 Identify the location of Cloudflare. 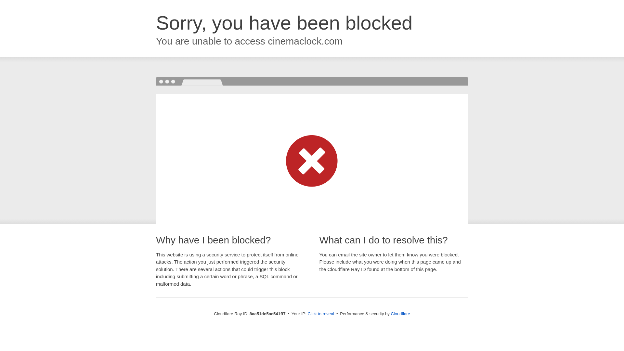
(400, 314).